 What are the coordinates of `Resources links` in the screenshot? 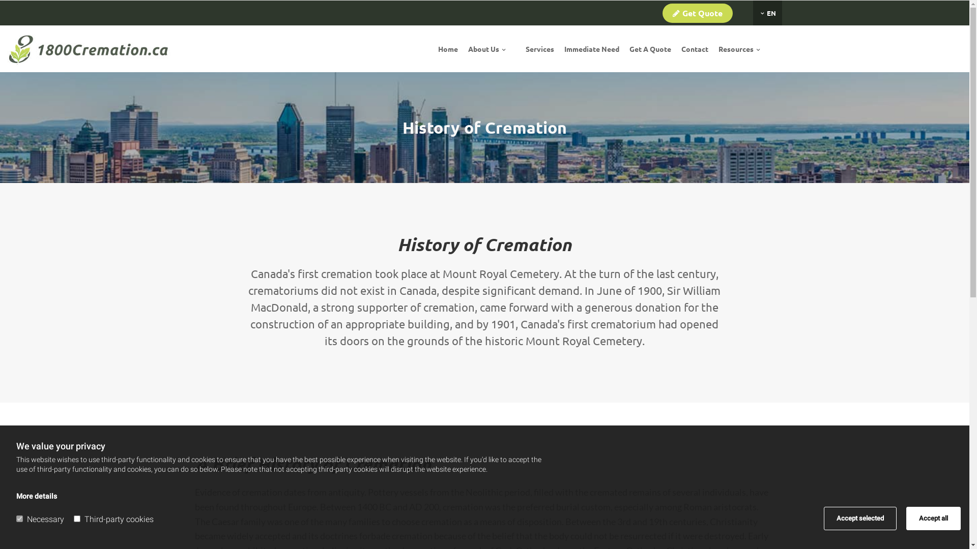 It's located at (770, 49).